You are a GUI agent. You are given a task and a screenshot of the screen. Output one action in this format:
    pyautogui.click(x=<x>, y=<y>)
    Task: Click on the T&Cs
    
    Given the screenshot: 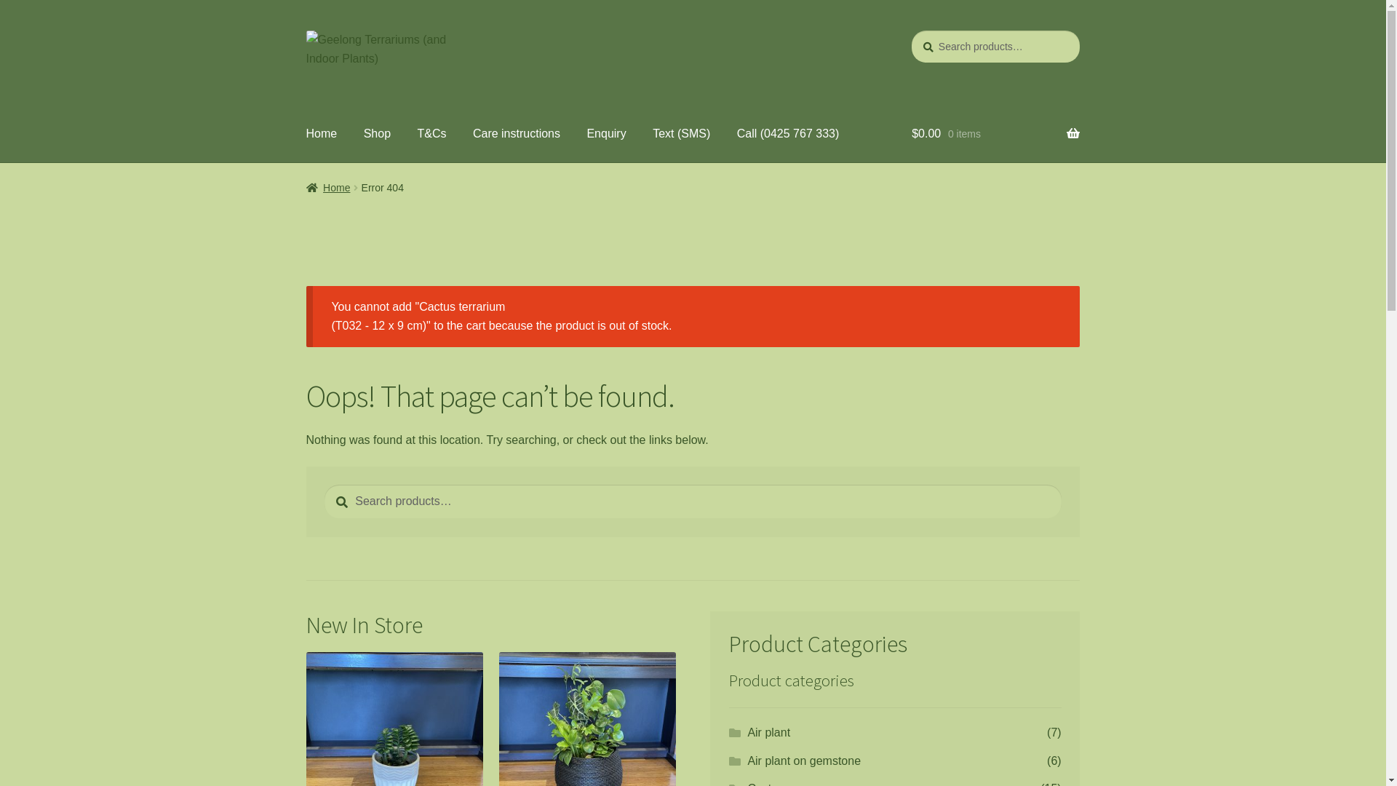 What is the action you would take?
    pyautogui.click(x=431, y=134)
    